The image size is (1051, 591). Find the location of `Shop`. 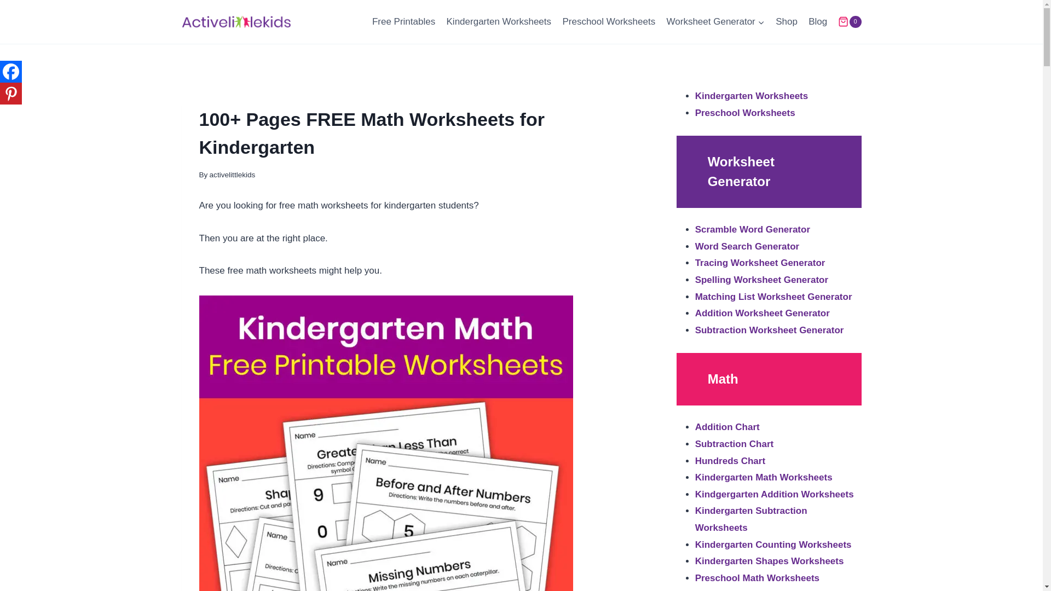

Shop is located at coordinates (786, 22).